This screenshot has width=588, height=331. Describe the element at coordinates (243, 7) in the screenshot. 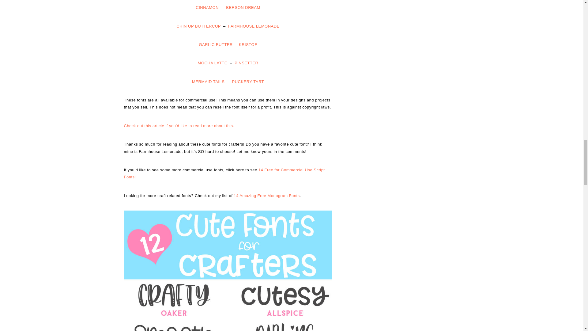

I see `BERSON DREAM` at that location.